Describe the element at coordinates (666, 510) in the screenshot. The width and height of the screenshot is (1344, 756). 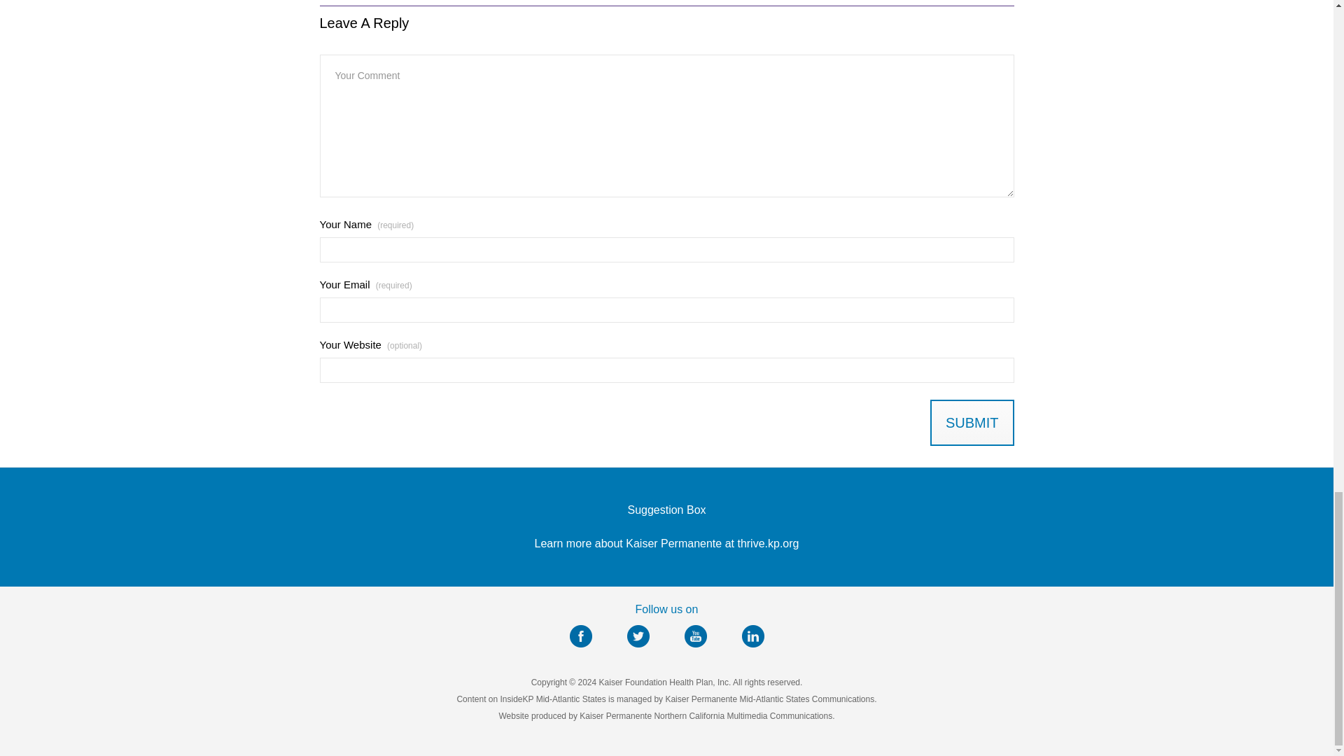
I see `Suggestion Box` at that location.